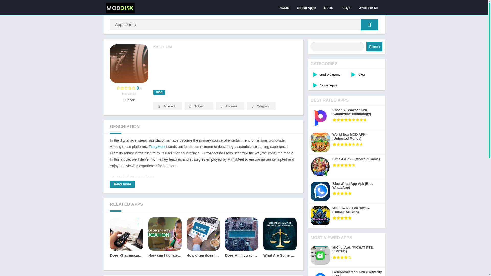  What do you see at coordinates (129, 100) in the screenshot?
I see `Report` at bounding box center [129, 100].